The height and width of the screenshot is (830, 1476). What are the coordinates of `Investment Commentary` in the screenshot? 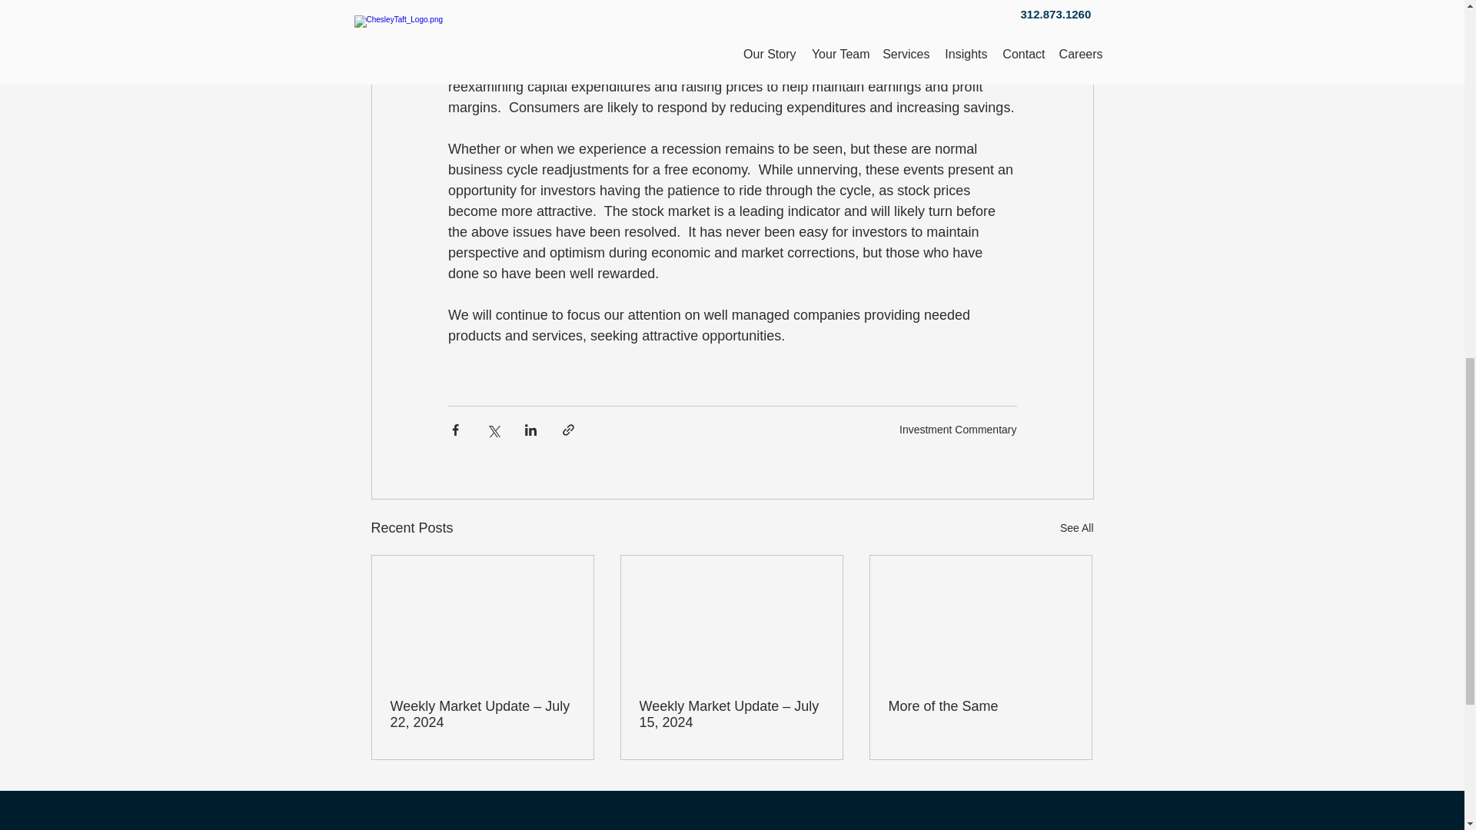 It's located at (958, 429).